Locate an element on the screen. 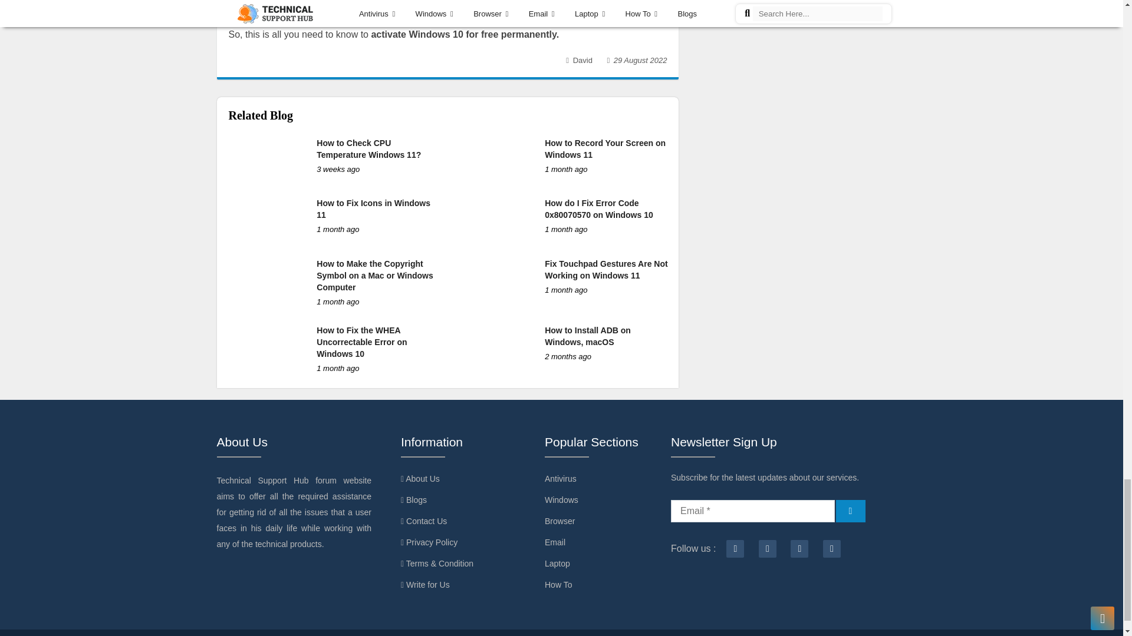 This screenshot has width=1132, height=636. How to Record Your Screen on Windows 11 is located at coordinates (605, 149).